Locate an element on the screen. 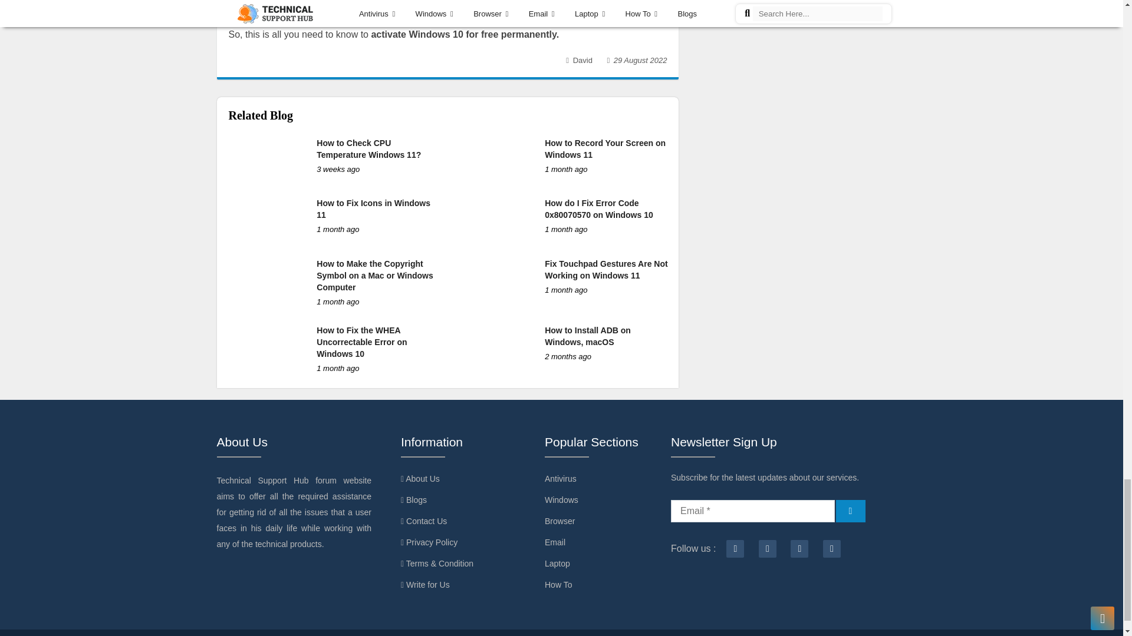 This screenshot has width=1132, height=636. How to Record Your Screen on Windows 11 is located at coordinates (605, 149).